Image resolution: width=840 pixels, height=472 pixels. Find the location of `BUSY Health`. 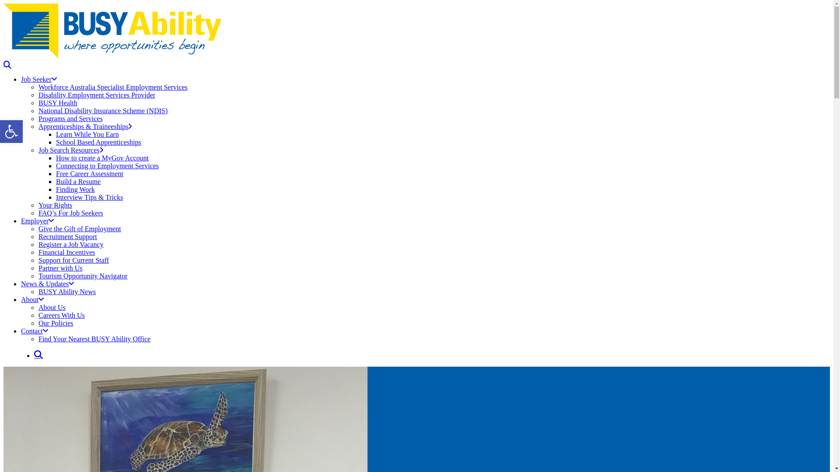

BUSY Health is located at coordinates (58, 103).